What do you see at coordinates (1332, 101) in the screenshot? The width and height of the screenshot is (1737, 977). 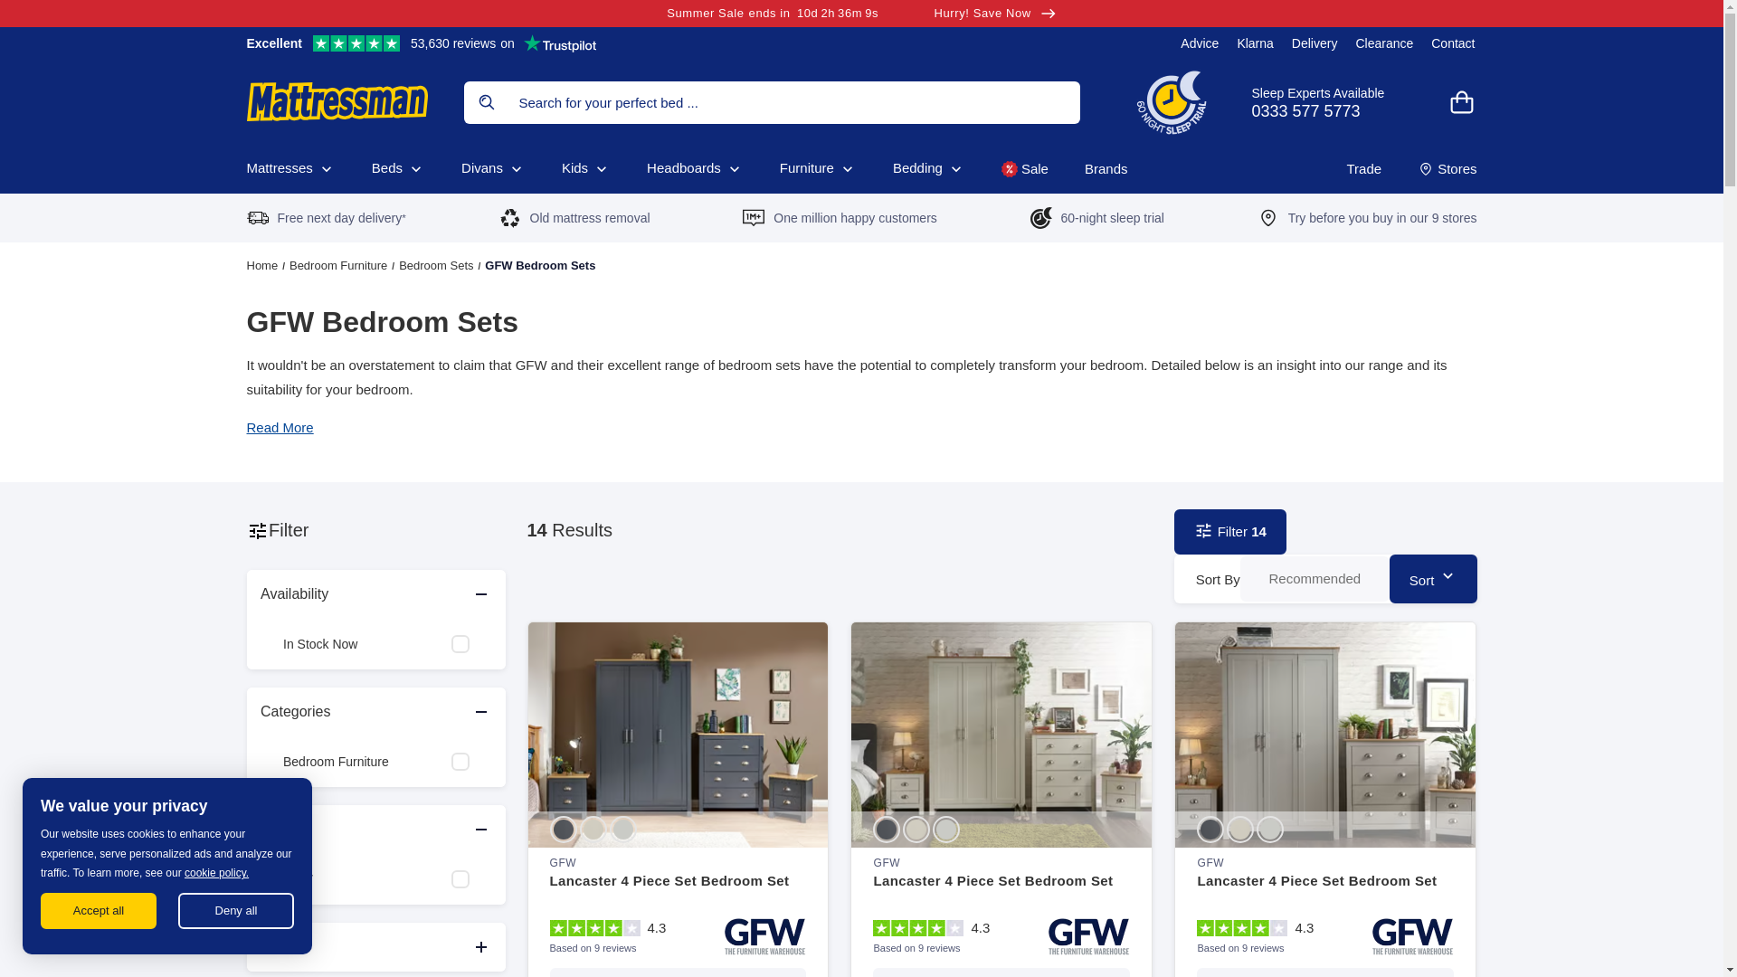 I see `Delivery` at bounding box center [1332, 101].